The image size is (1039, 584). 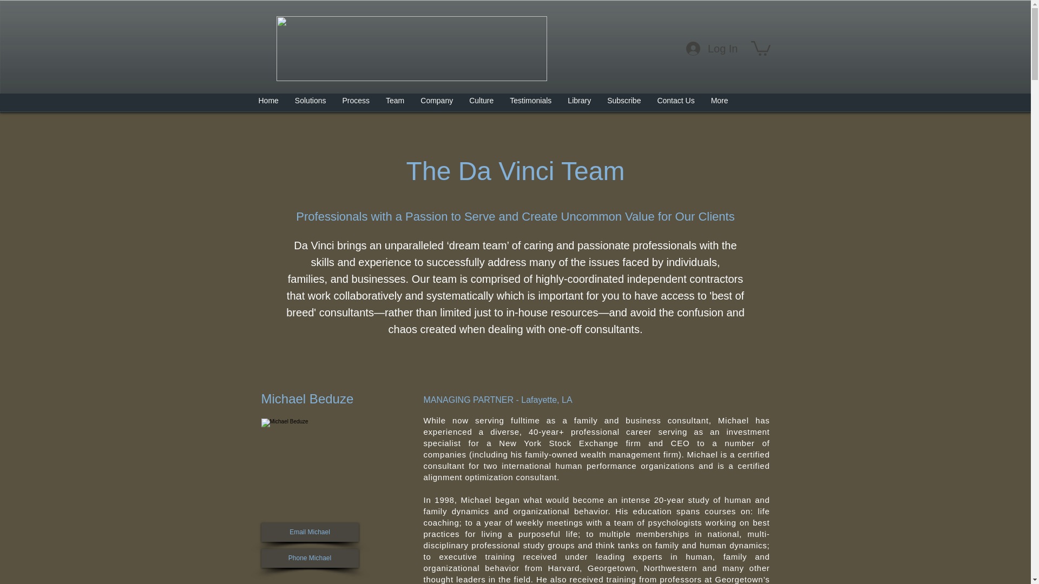 I want to click on Phone Michael, so click(x=310, y=558).